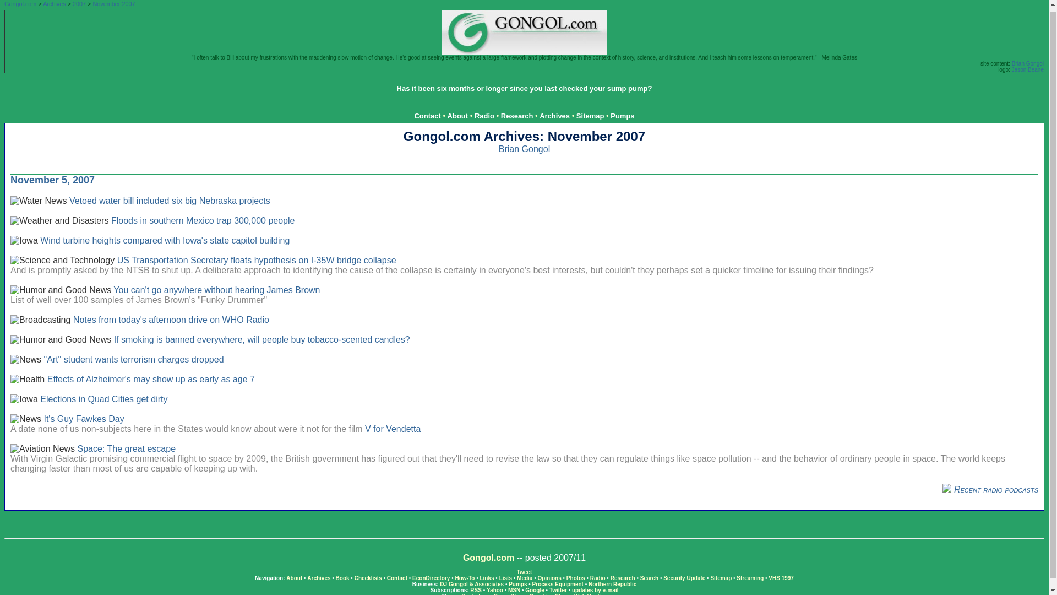 The width and height of the screenshot is (1057, 595). Describe the element at coordinates (170, 201) in the screenshot. I see `Vetoed water bill included six big Nebraska projects` at that location.